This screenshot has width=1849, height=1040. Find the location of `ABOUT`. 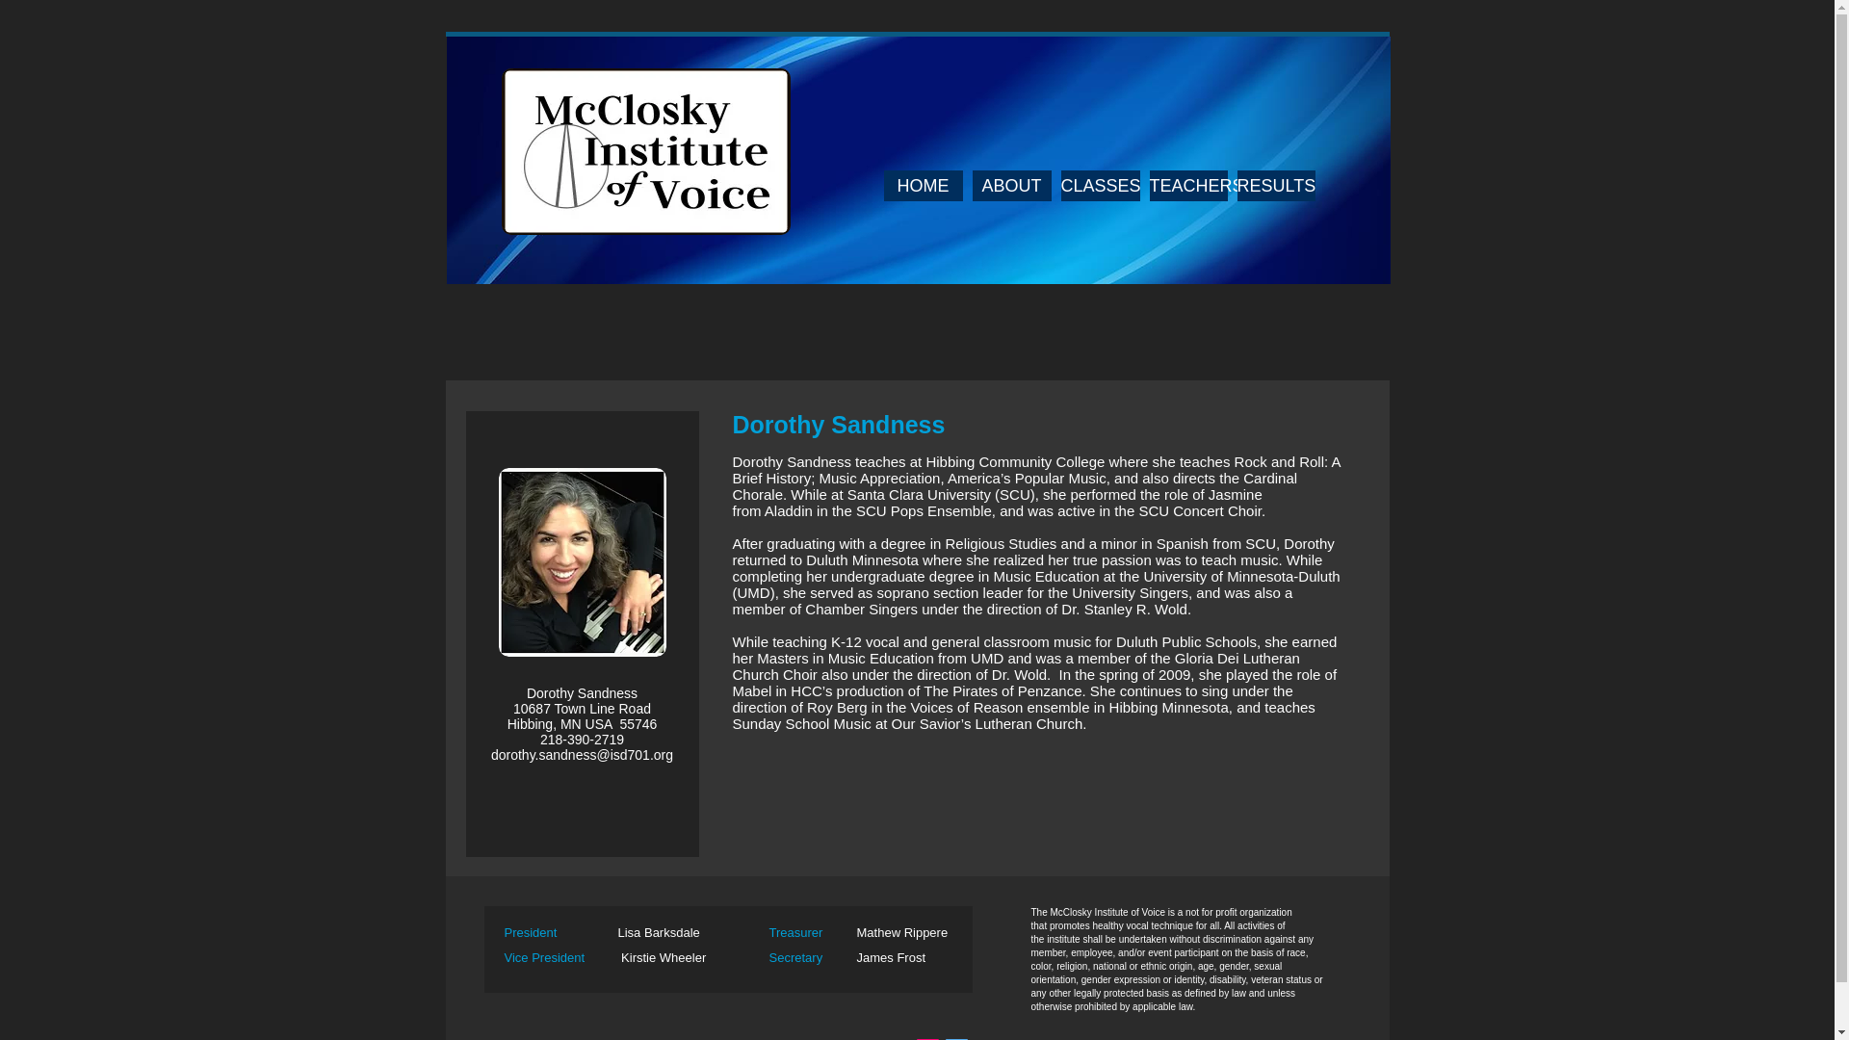

ABOUT is located at coordinates (1011, 186).